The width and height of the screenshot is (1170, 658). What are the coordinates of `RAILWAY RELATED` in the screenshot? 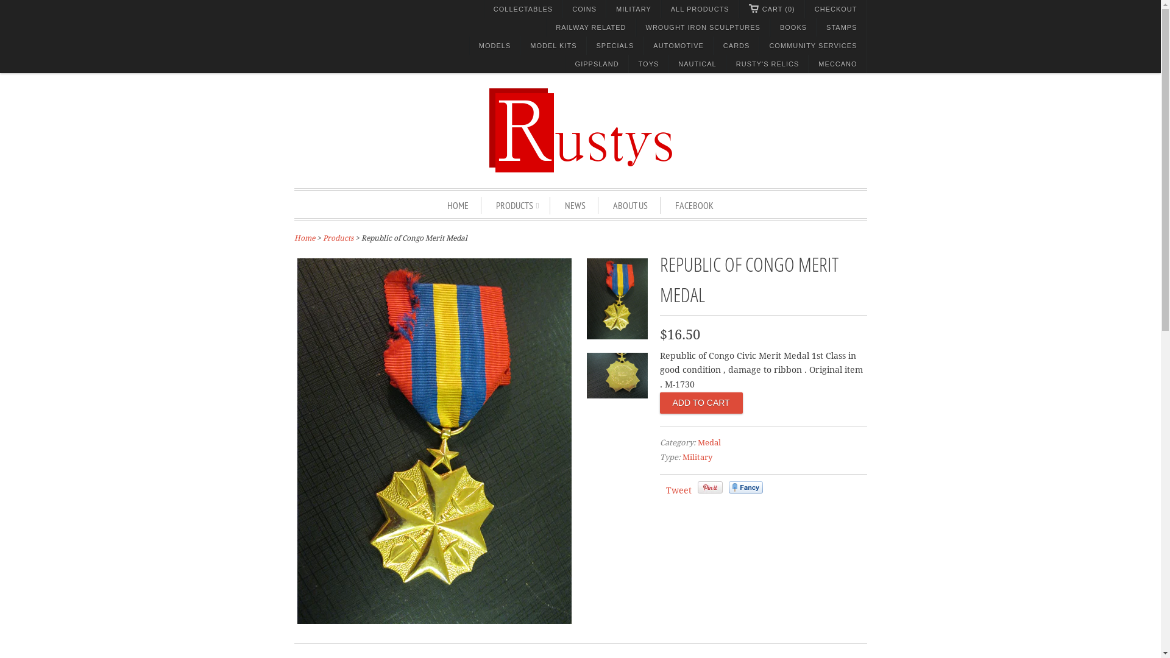 It's located at (591, 27).